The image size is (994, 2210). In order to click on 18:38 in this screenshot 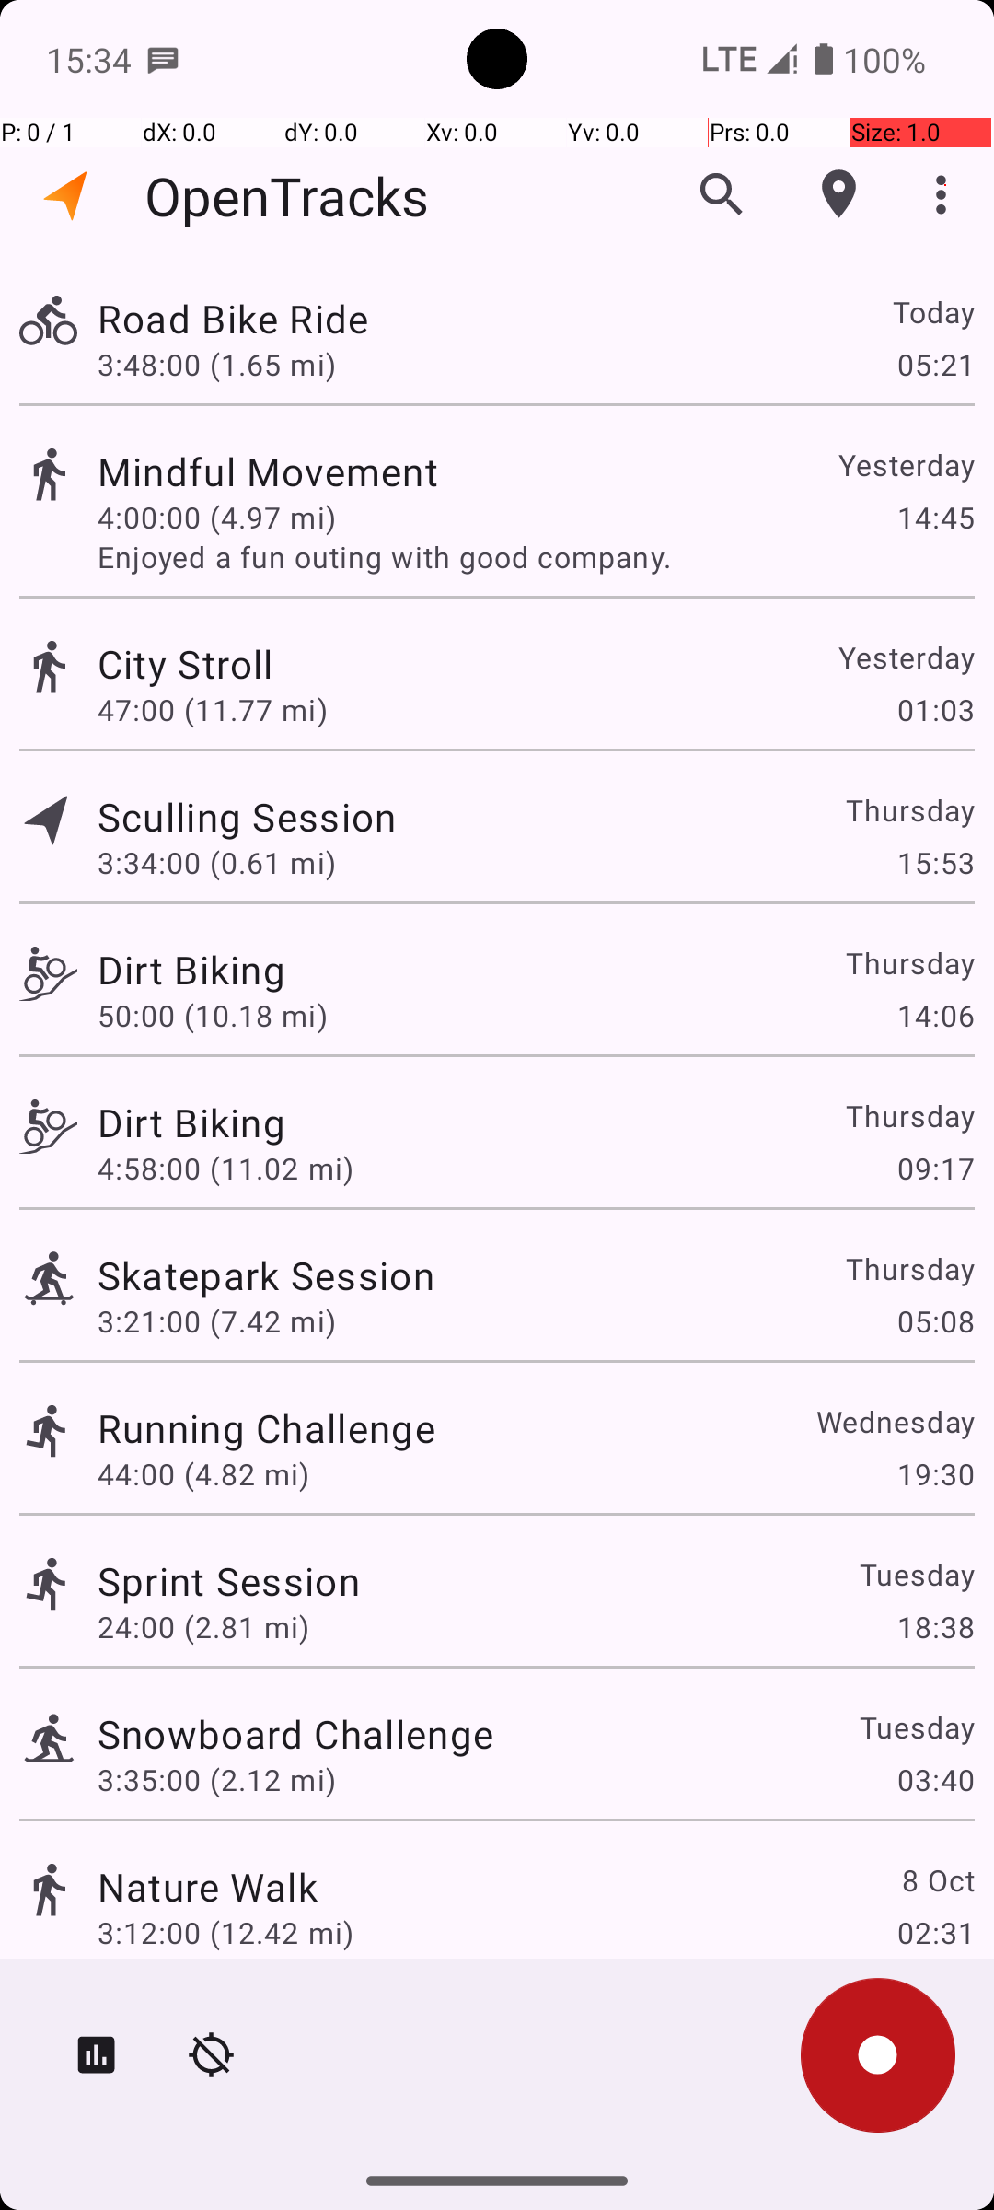, I will do `click(935, 1626)`.